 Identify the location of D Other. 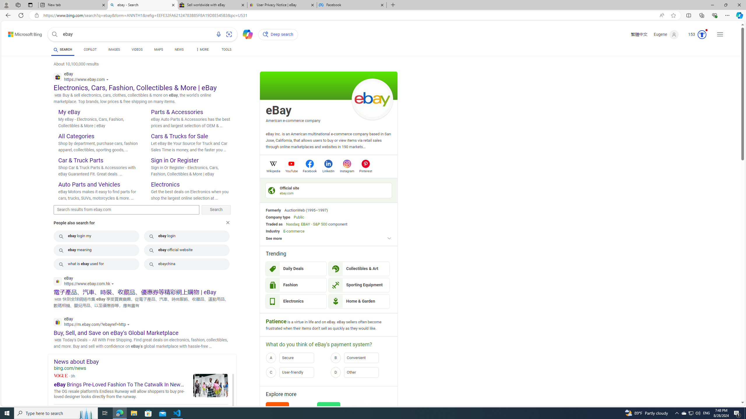
(361, 372).